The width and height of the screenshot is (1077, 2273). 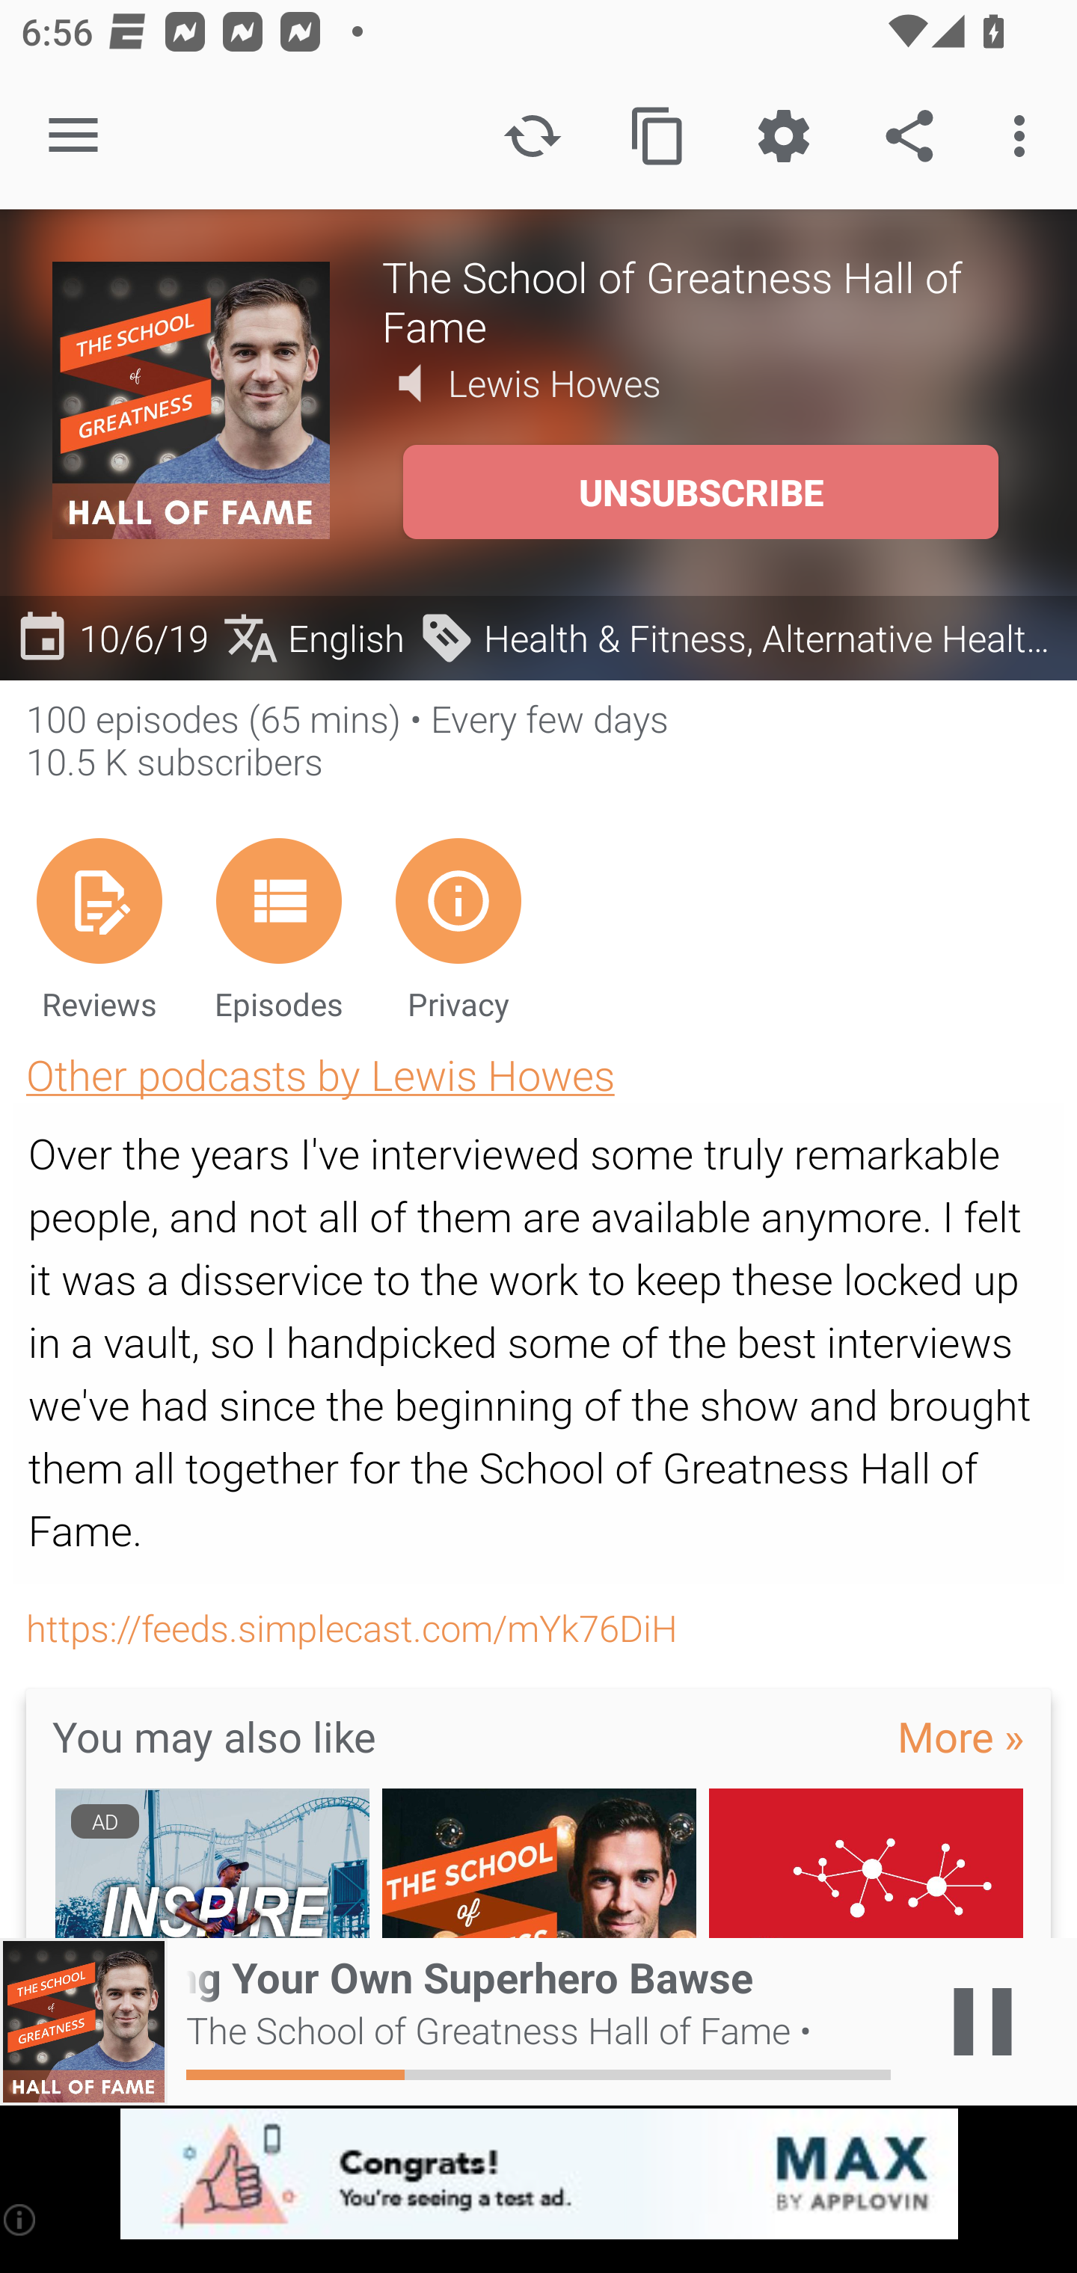 I want to click on More », so click(x=960, y=1735).